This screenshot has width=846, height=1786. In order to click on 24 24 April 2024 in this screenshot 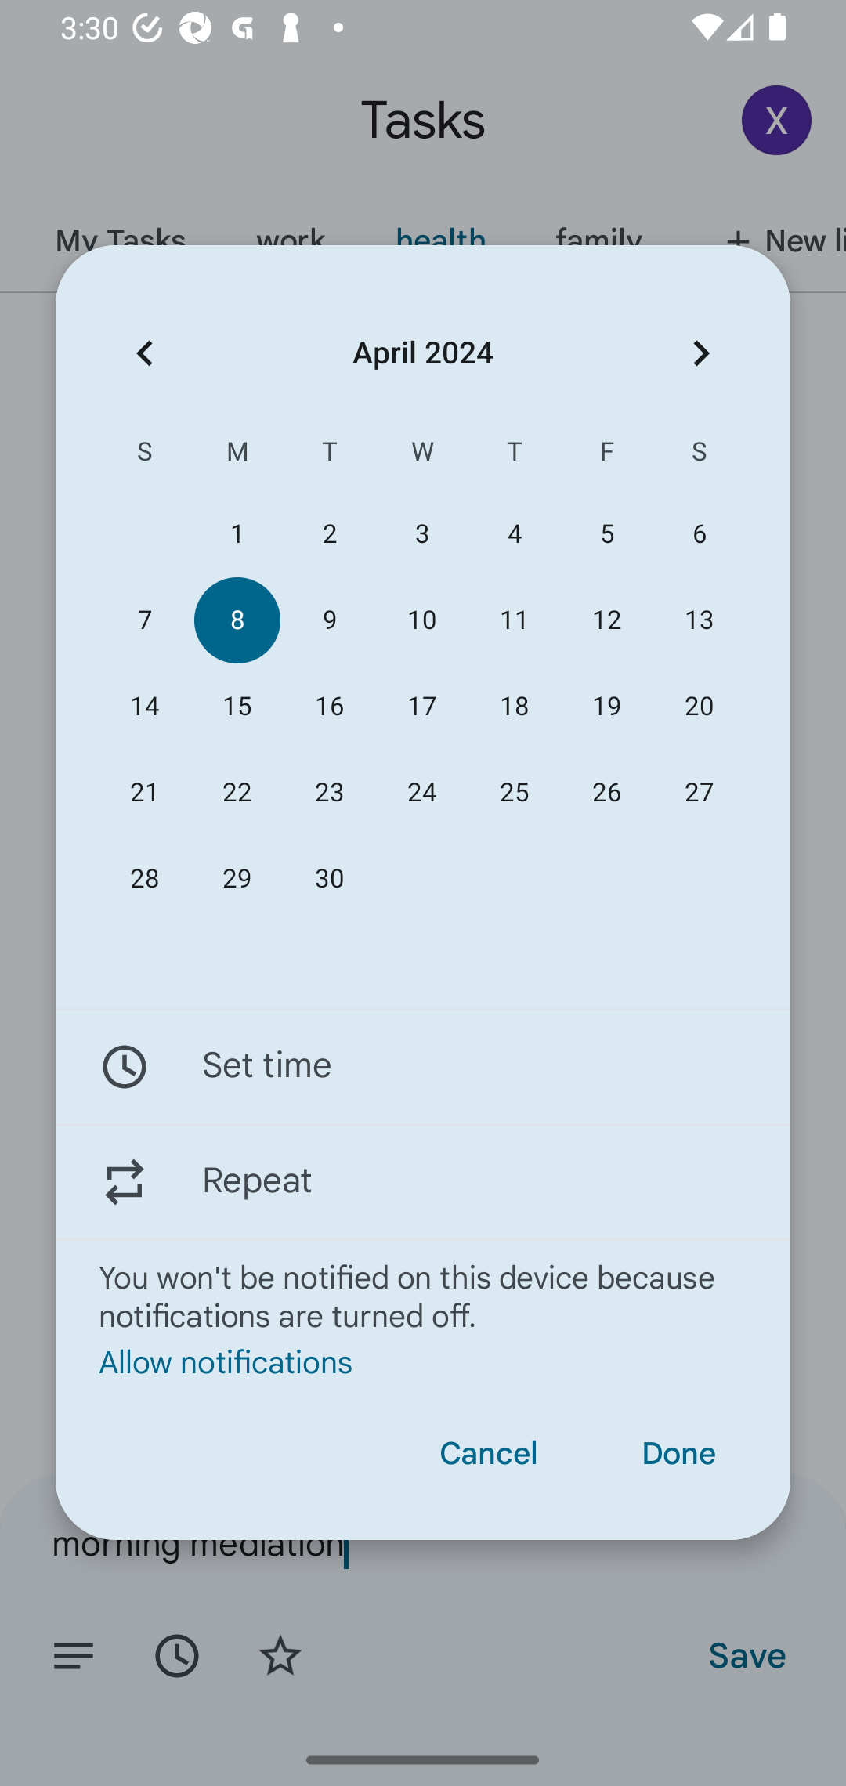, I will do `click(421, 793)`.